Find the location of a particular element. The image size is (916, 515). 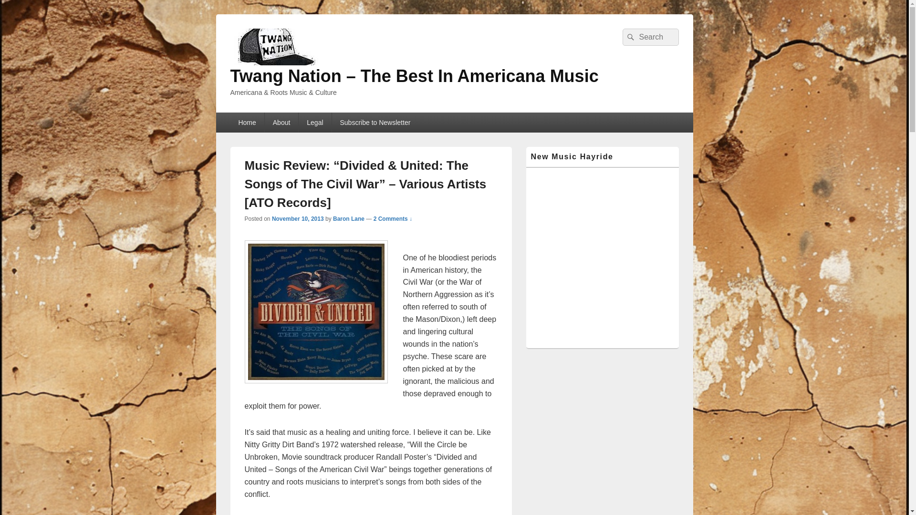

7:12 pm is located at coordinates (298, 218).